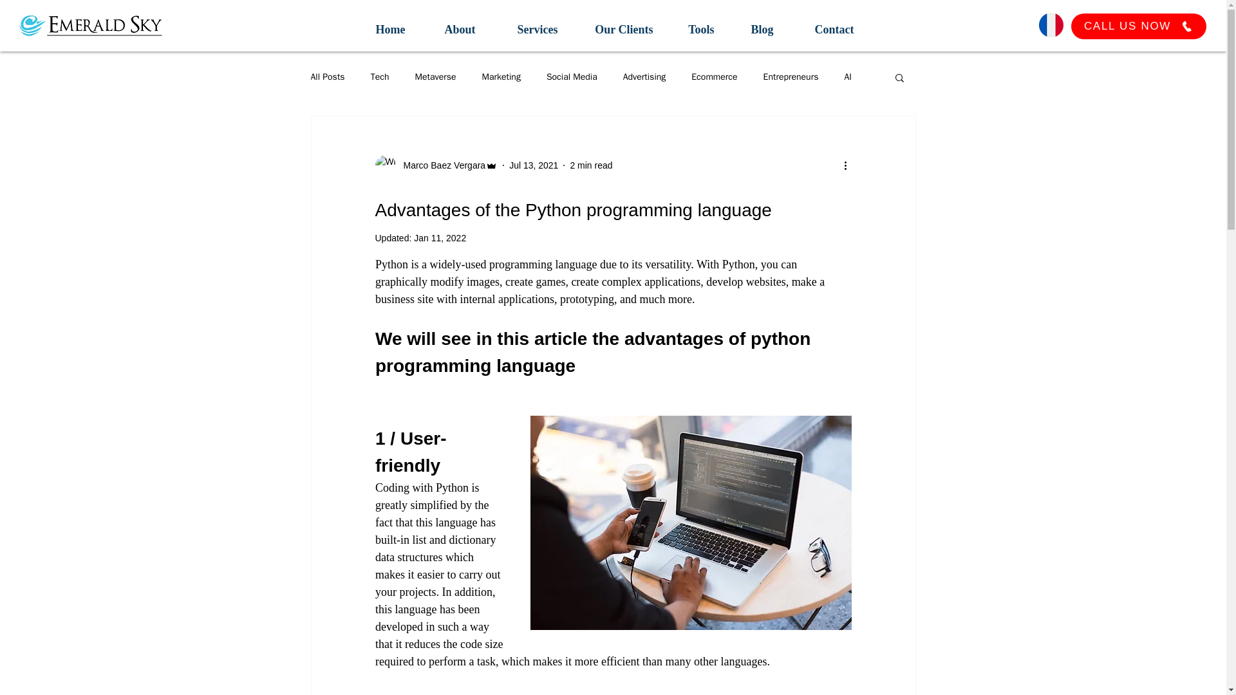 The width and height of the screenshot is (1236, 695). Describe the element at coordinates (532, 24) in the screenshot. I see `Services` at that location.